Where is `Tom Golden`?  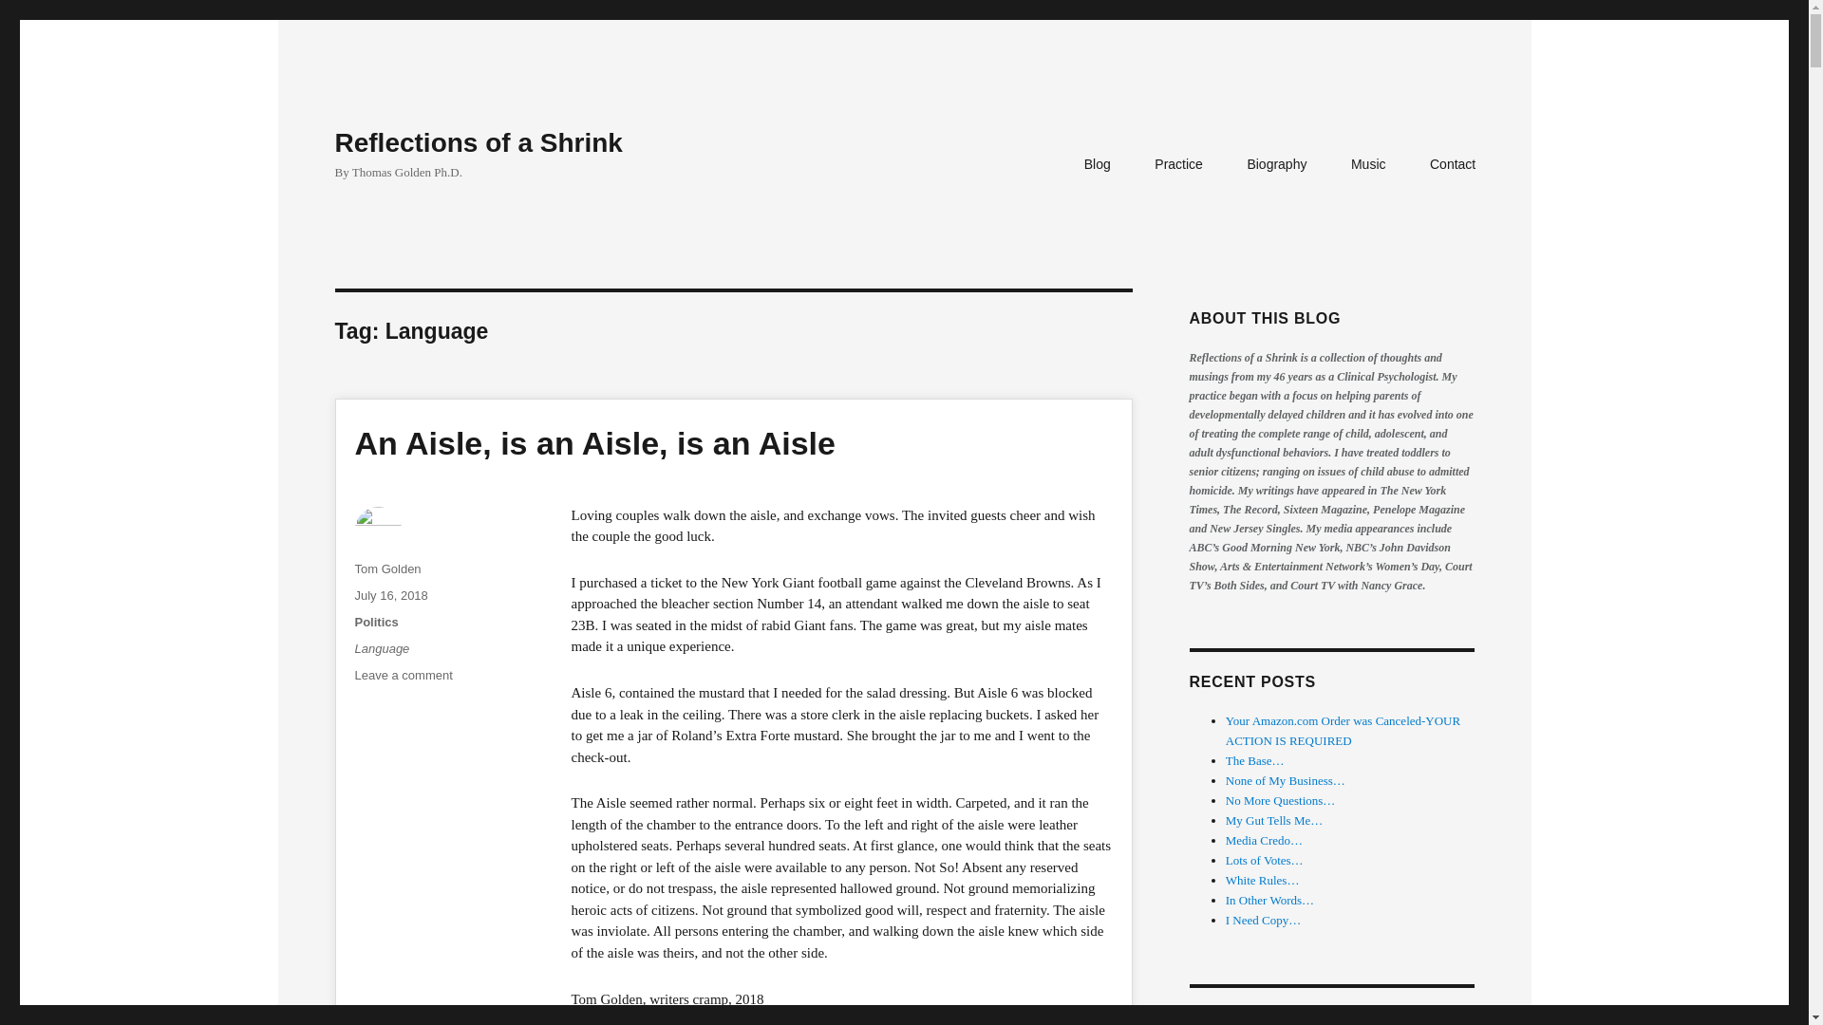 Tom Golden is located at coordinates (383, 649).